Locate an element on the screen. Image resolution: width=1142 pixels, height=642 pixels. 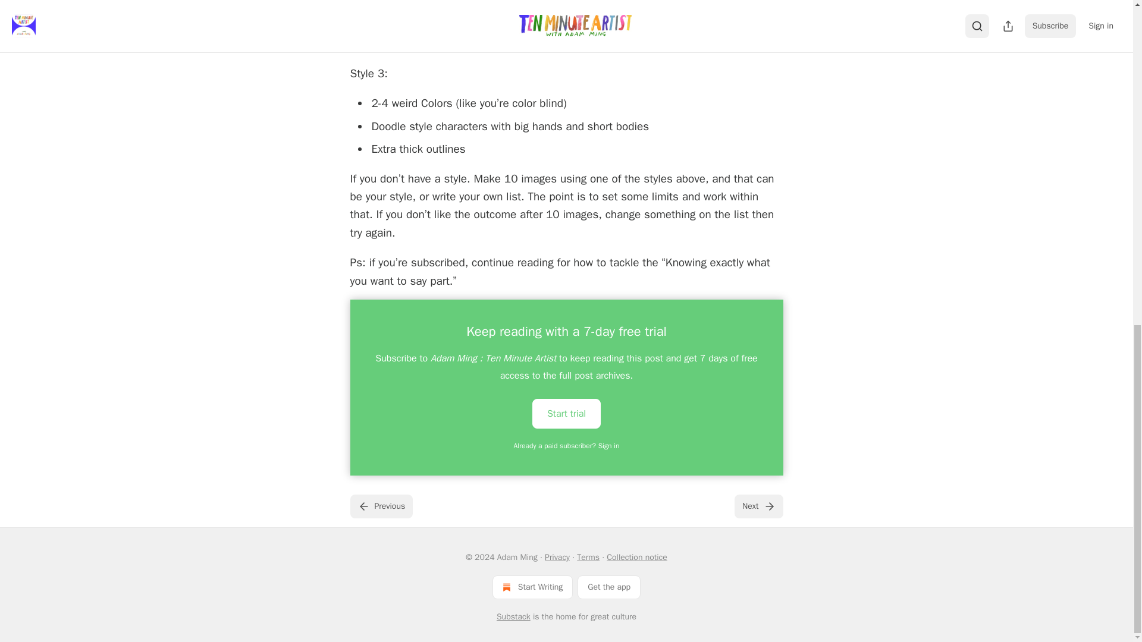
Start trial is located at coordinates (566, 413).